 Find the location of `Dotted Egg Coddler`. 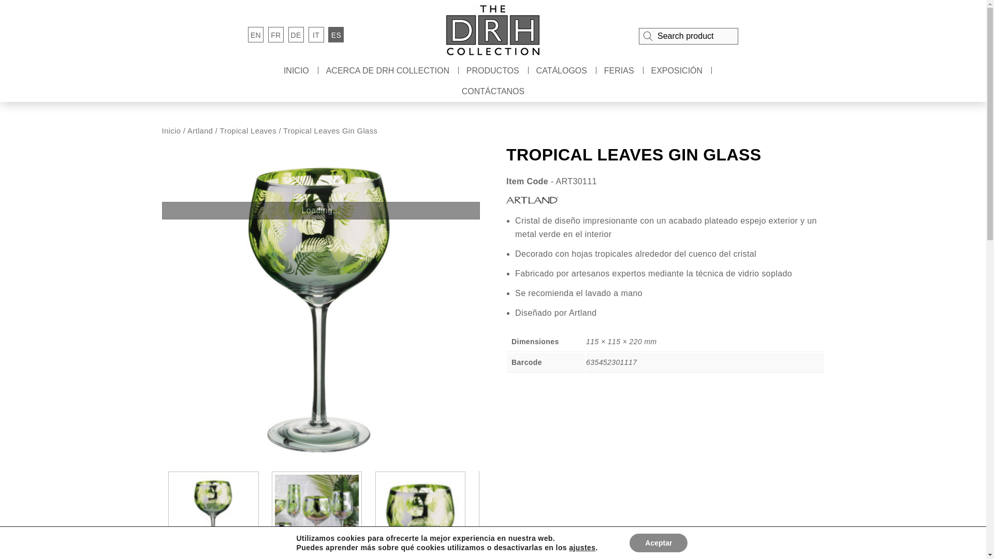

Dotted Egg Coddler is located at coordinates (317, 516).